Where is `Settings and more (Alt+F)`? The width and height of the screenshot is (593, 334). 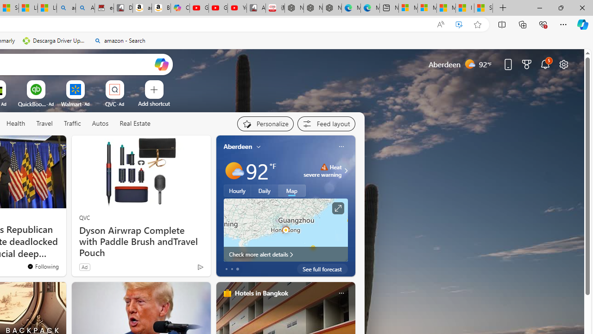
Settings and more (Alt+F) is located at coordinates (563, 24).